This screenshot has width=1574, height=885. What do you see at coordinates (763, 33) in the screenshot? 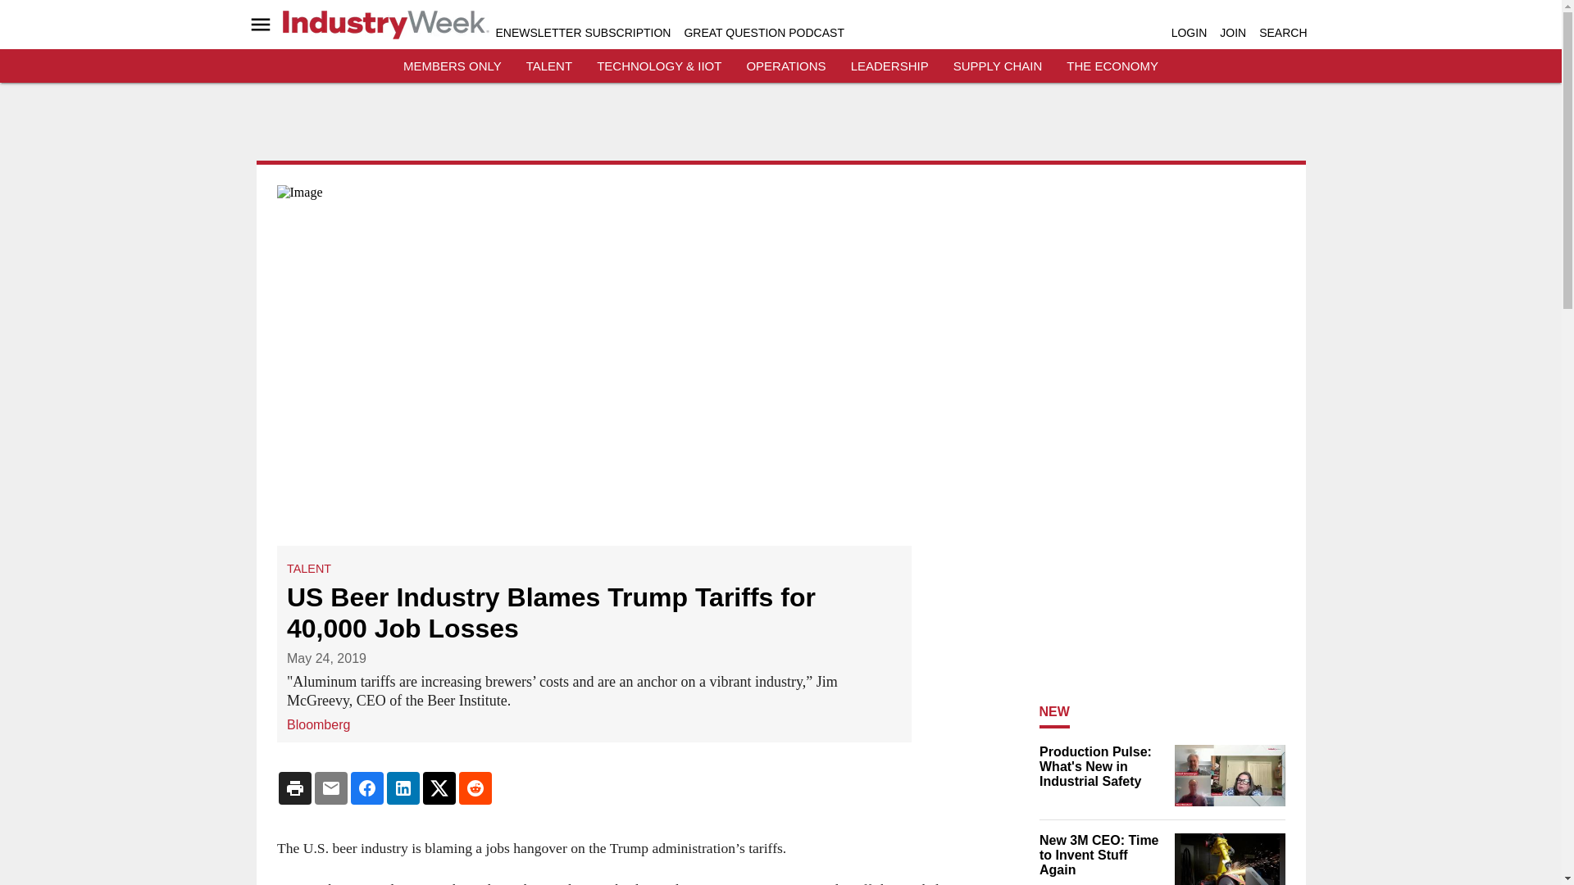
I see `GREAT QUESTION PODCAST` at bounding box center [763, 33].